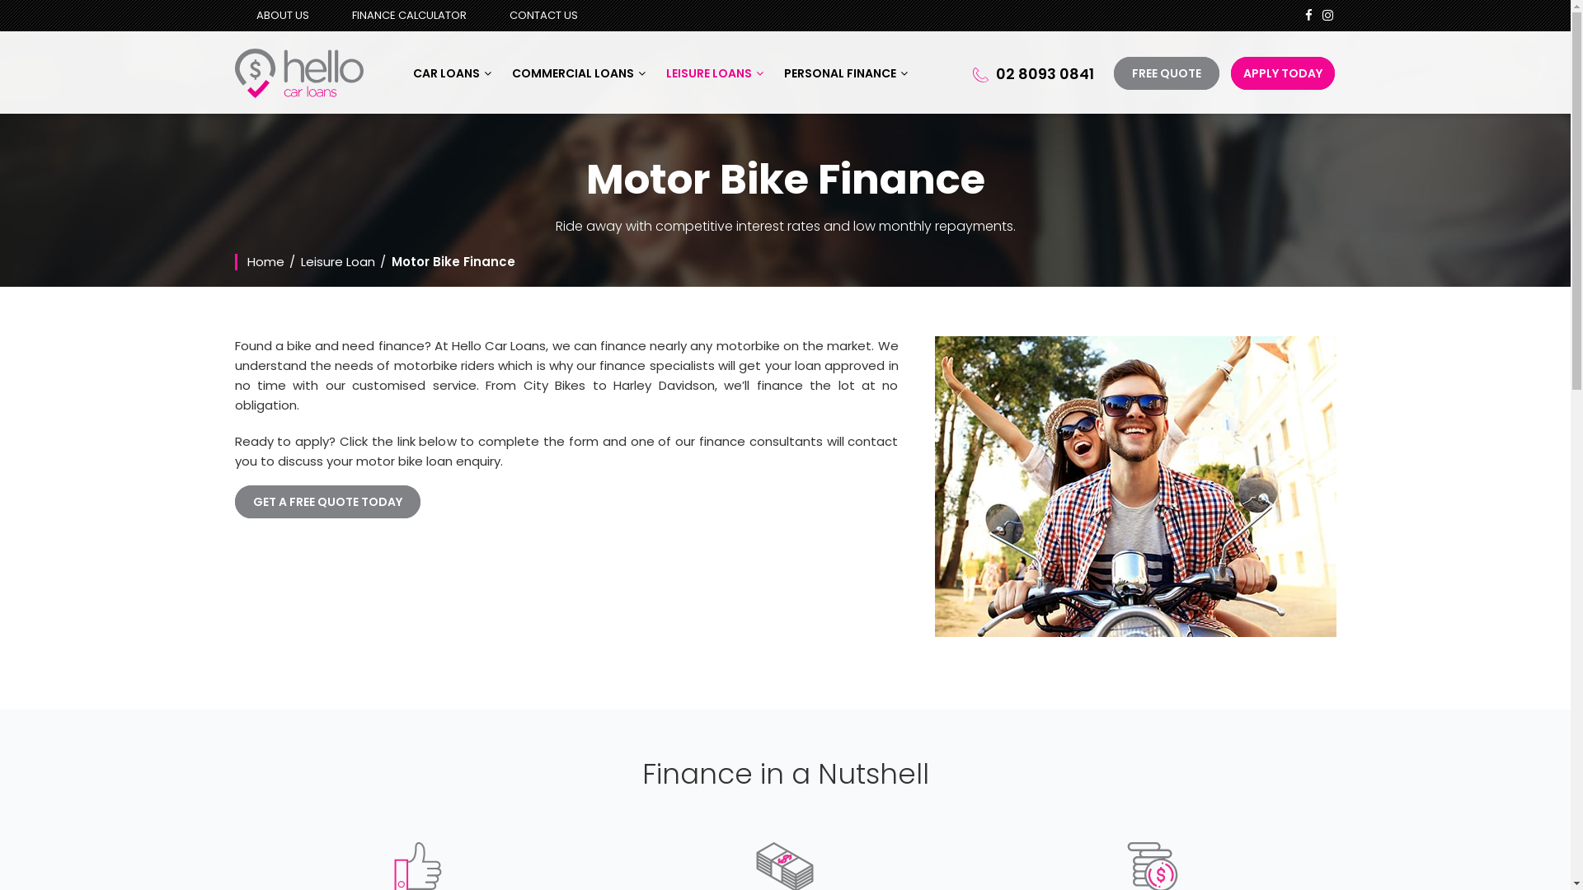  What do you see at coordinates (1166, 73) in the screenshot?
I see `FREE QUOTE` at bounding box center [1166, 73].